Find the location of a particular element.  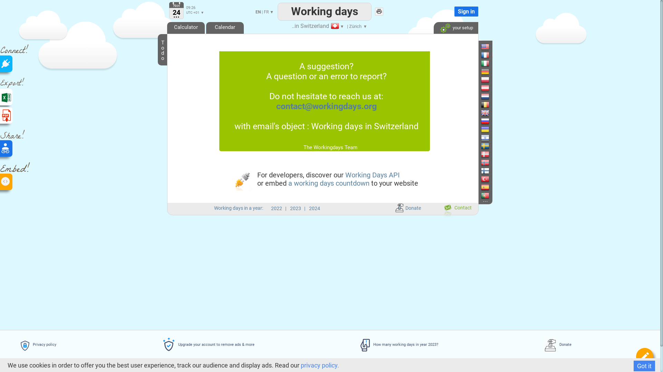

USA is located at coordinates (448, 47).